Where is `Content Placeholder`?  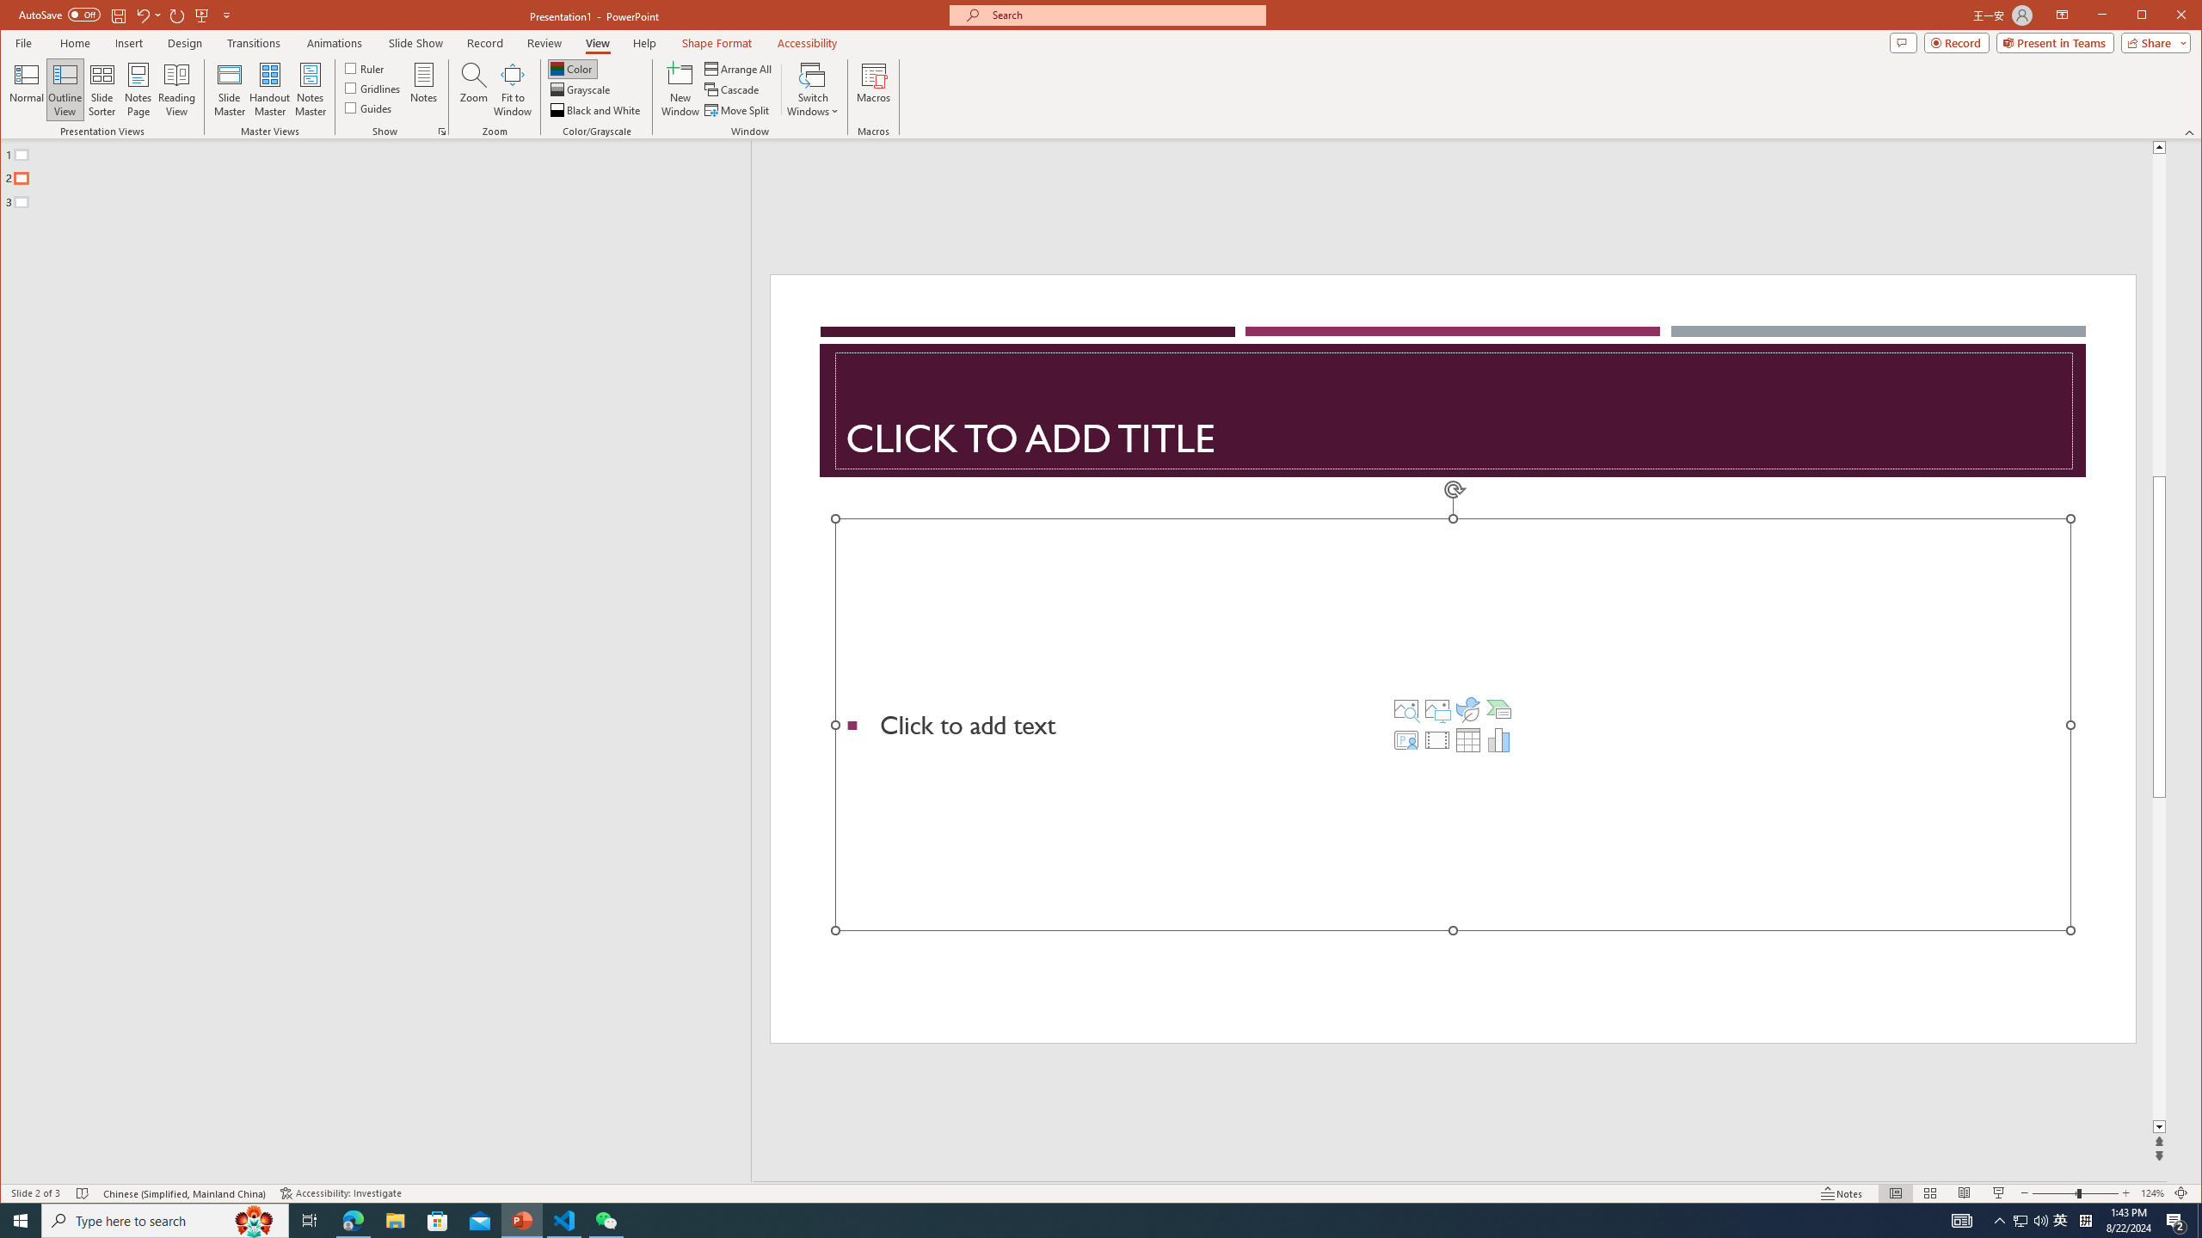
Content Placeholder is located at coordinates (1453, 724).